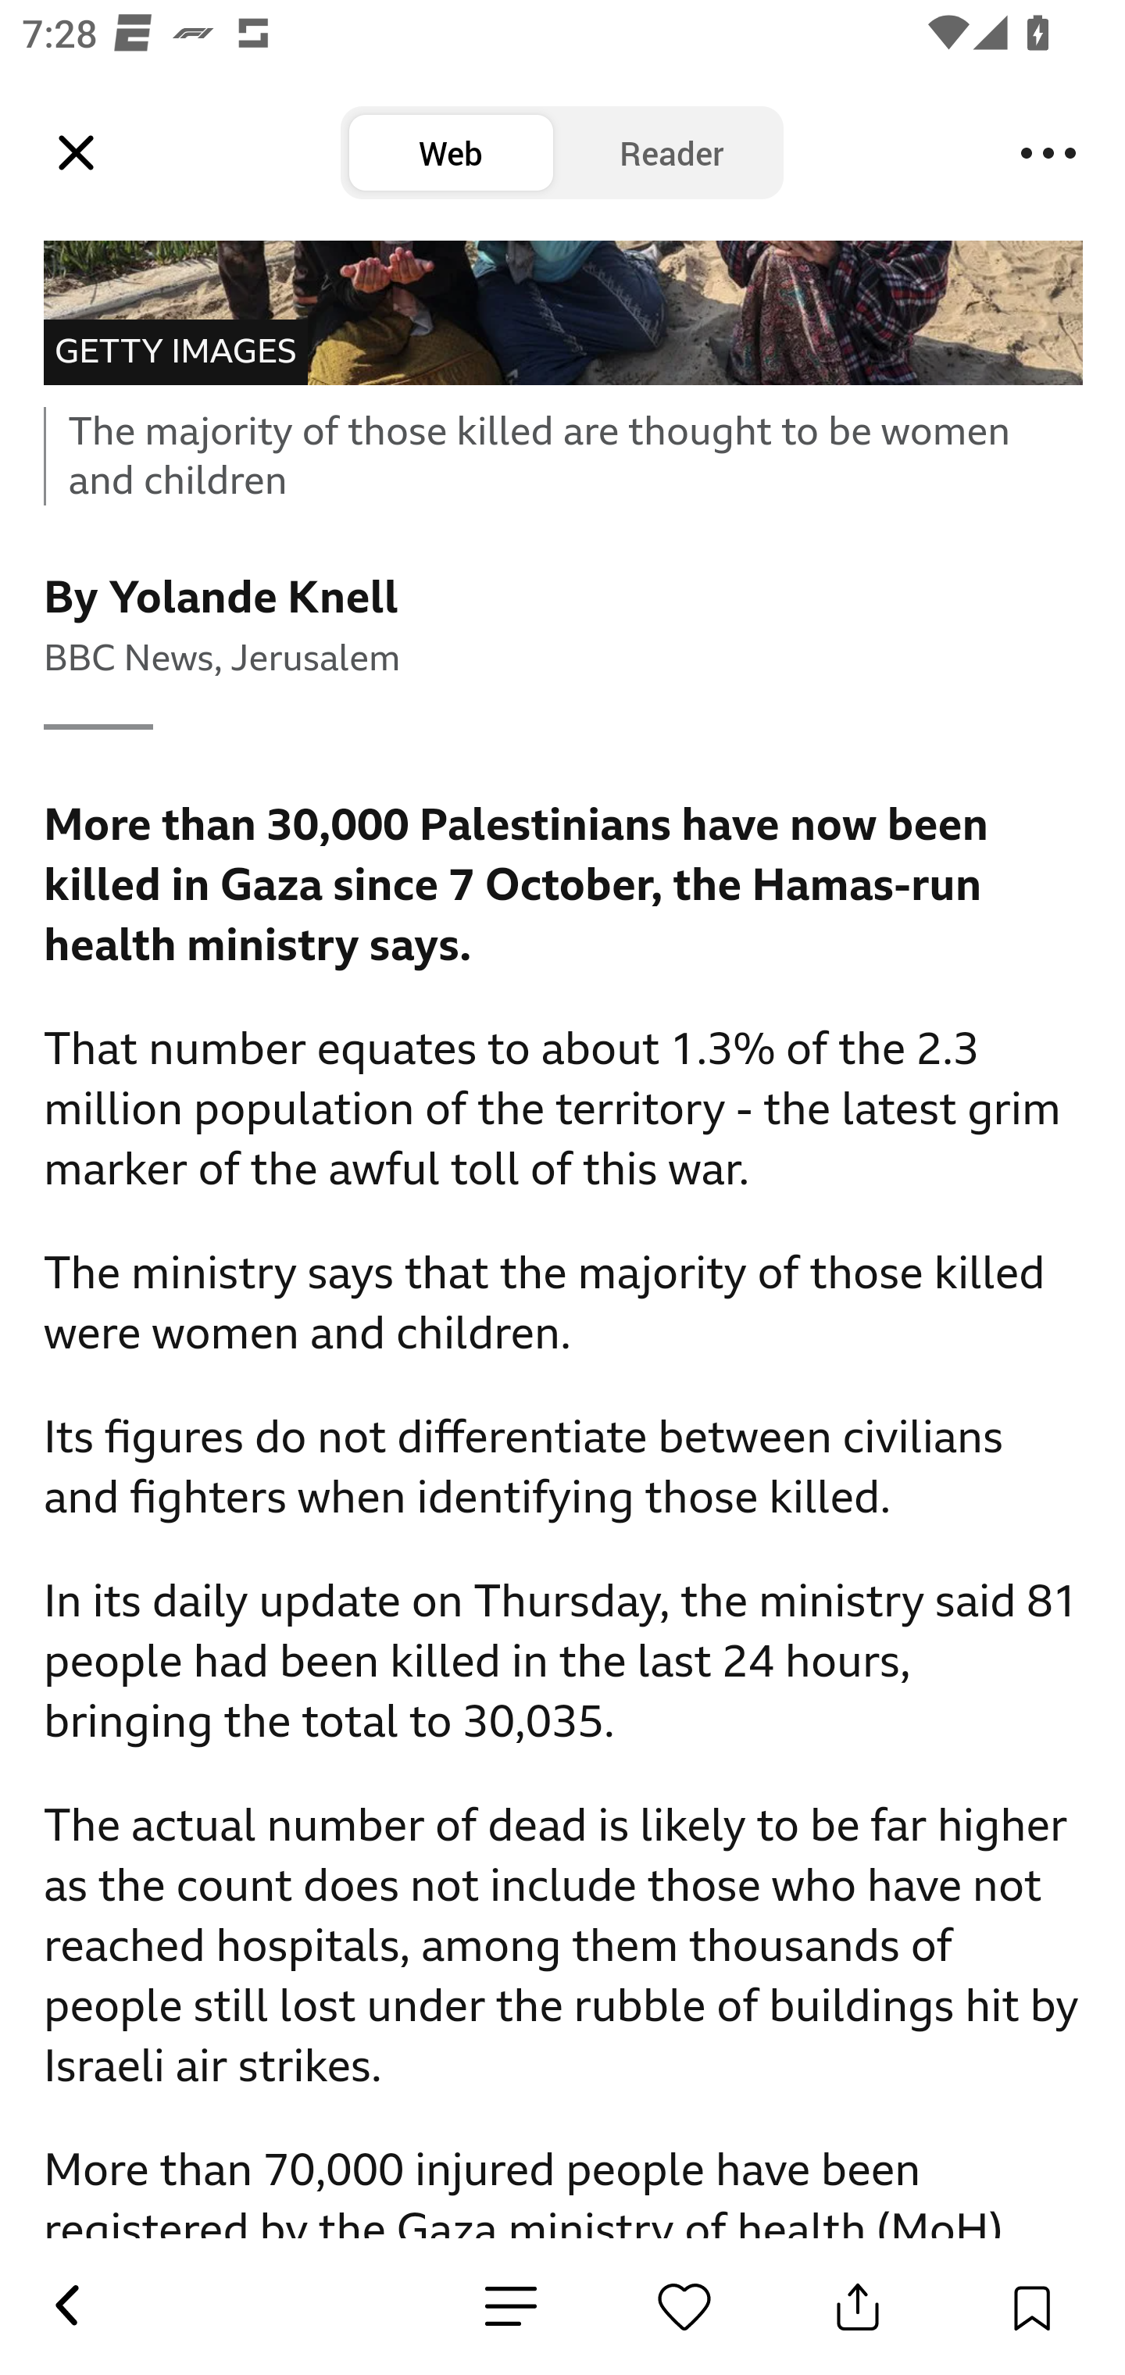 The image size is (1125, 2375). What do you see at coordinates (672, 153) in the screenshot?
I see `Reader` at bounding box center [672, 153].